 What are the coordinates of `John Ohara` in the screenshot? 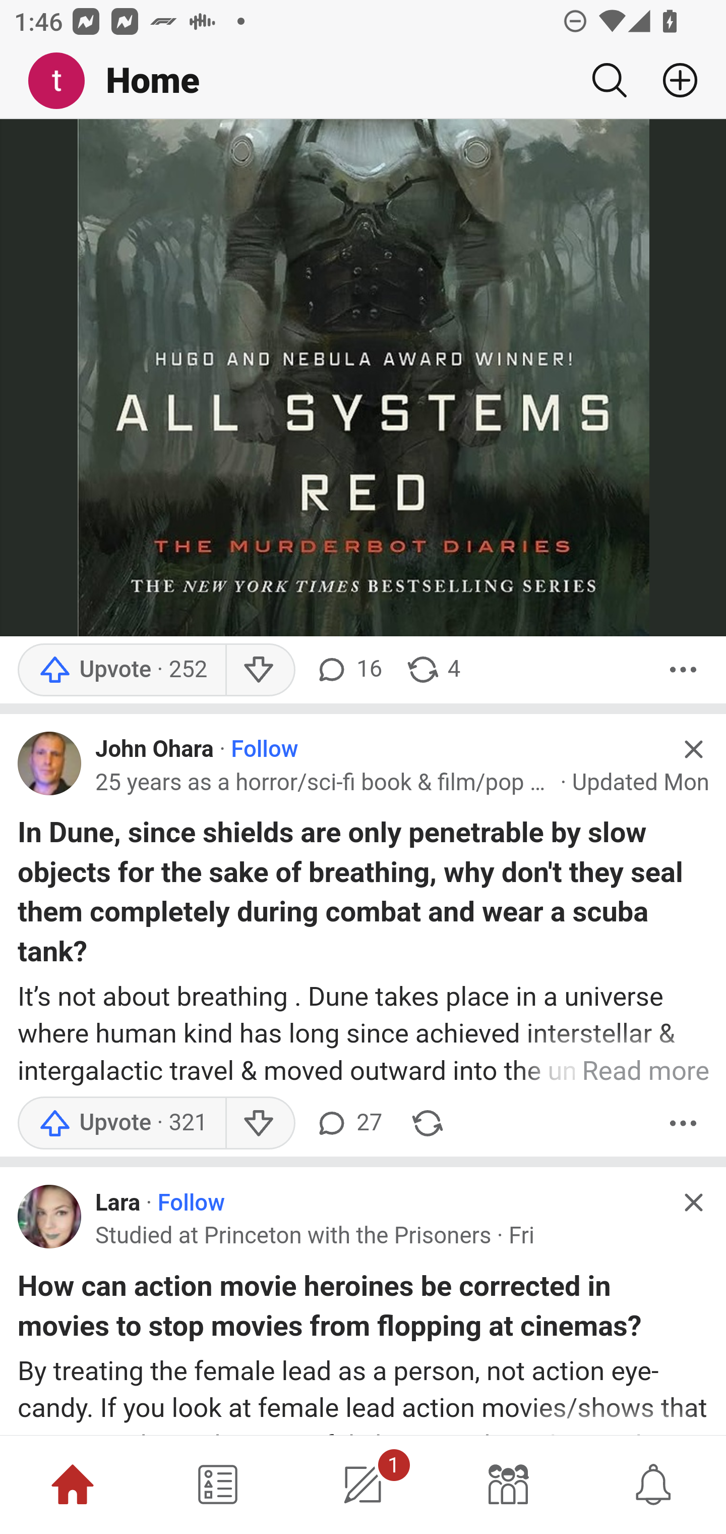 It's located at (155, 750).